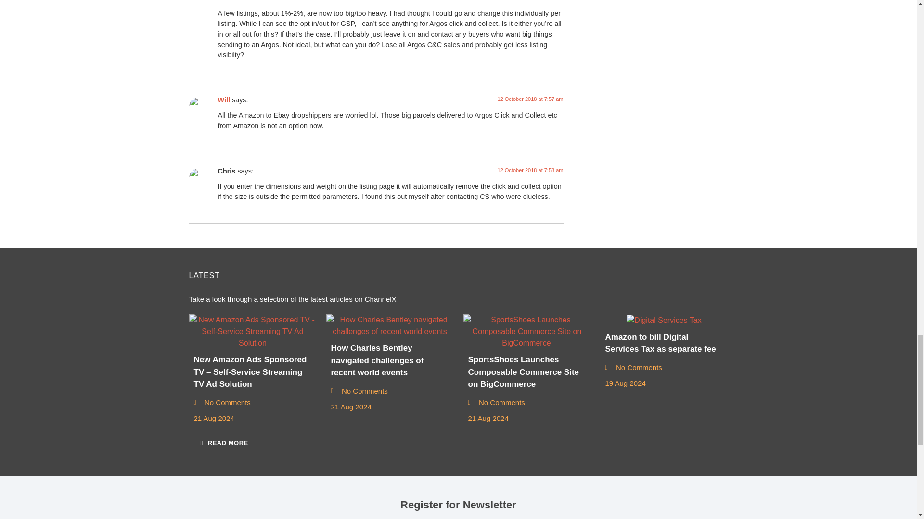 The height and width of the screenshot is (519, 924). I want to click on Digital Services Tax, so click(664, 320).